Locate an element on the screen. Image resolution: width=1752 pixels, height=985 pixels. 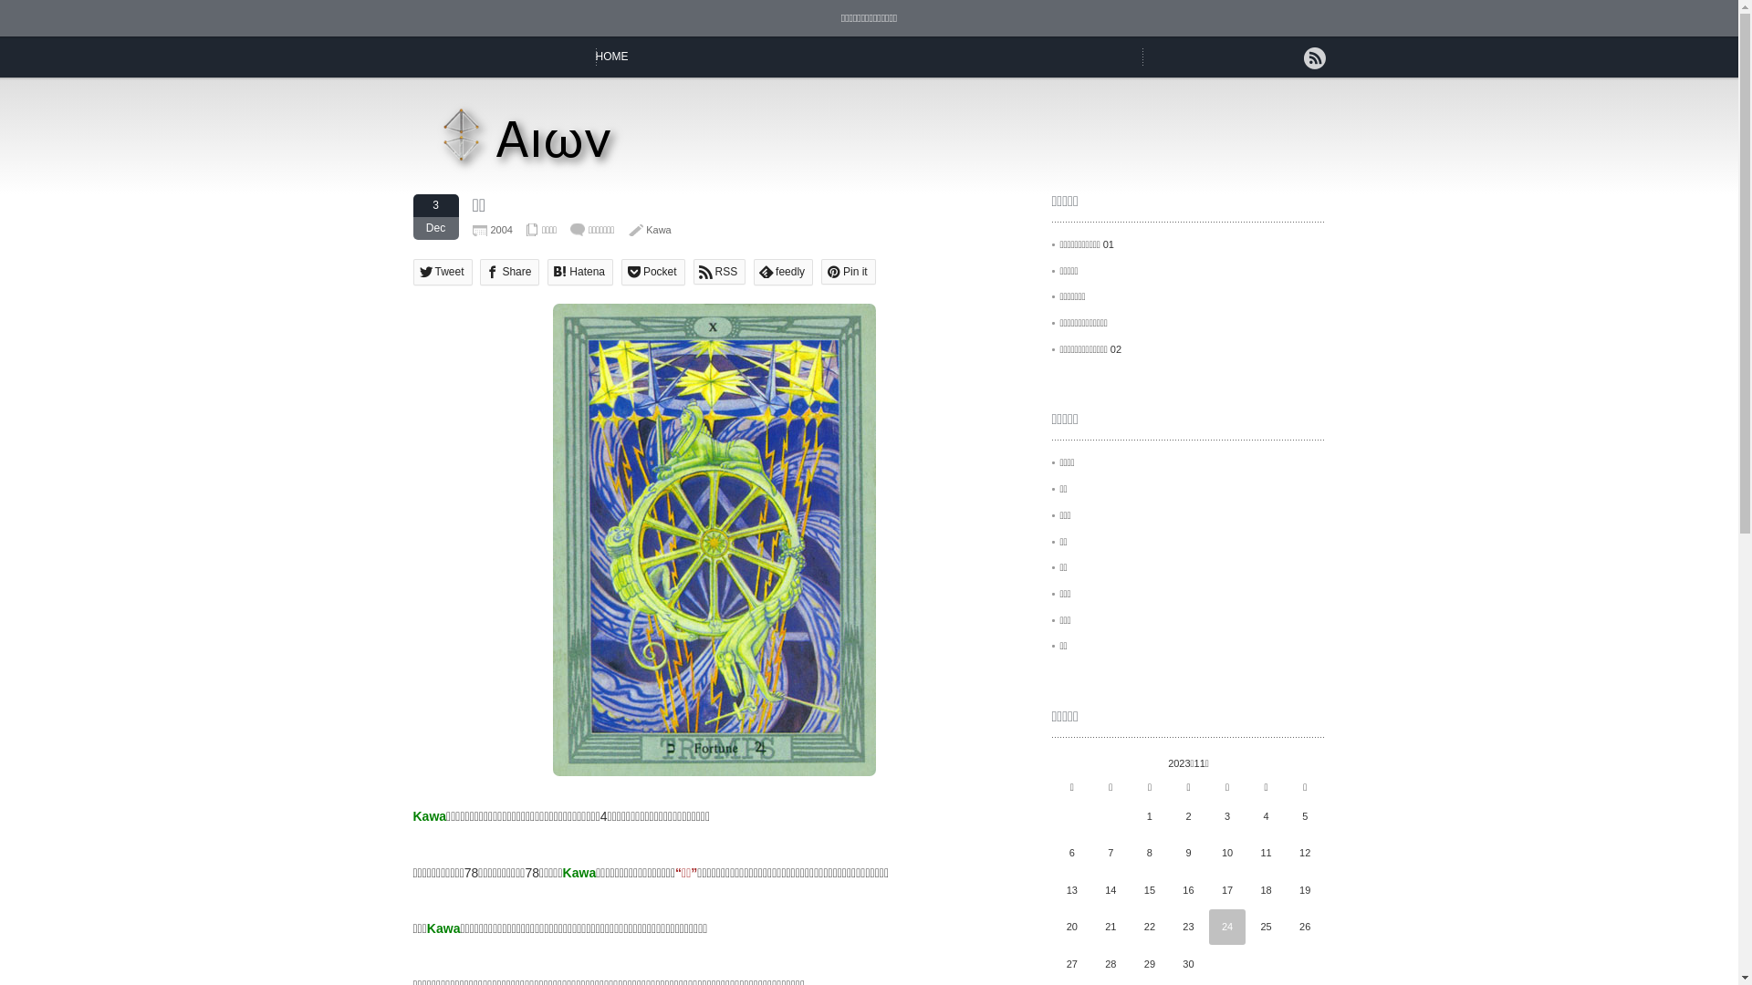
Tweet is located at coordinates (442, 272).